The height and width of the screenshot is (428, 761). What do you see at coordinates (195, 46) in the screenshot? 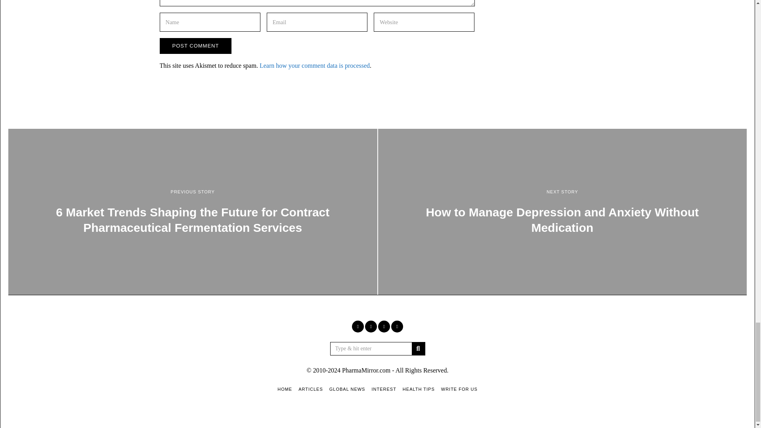
I see `Post Comment` at bounding box center [195, 46].